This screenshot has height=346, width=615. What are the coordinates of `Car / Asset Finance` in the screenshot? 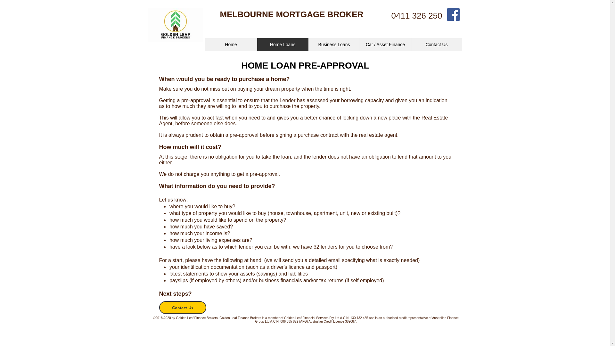 It's located at (385, 45).